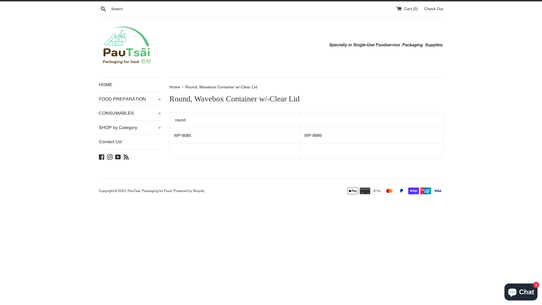 The width and height of the screenshot is (542, 305). Describe the element at coordinates (103, 9) in the screenshot. I see `Search` at that location.